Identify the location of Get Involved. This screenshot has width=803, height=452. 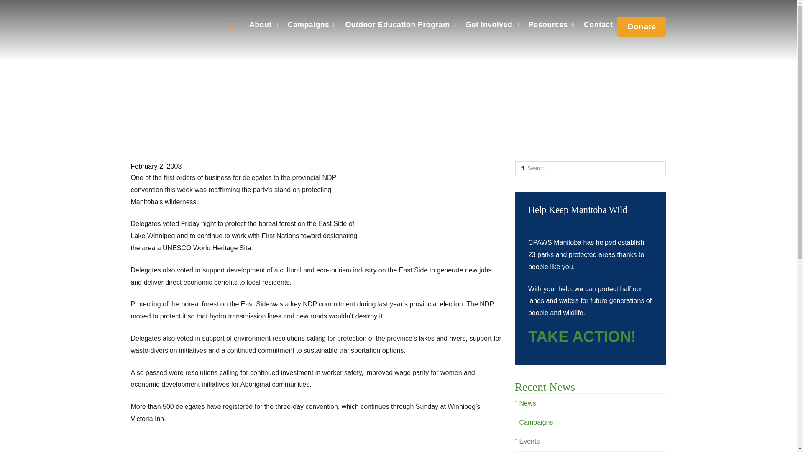
(492, 25).